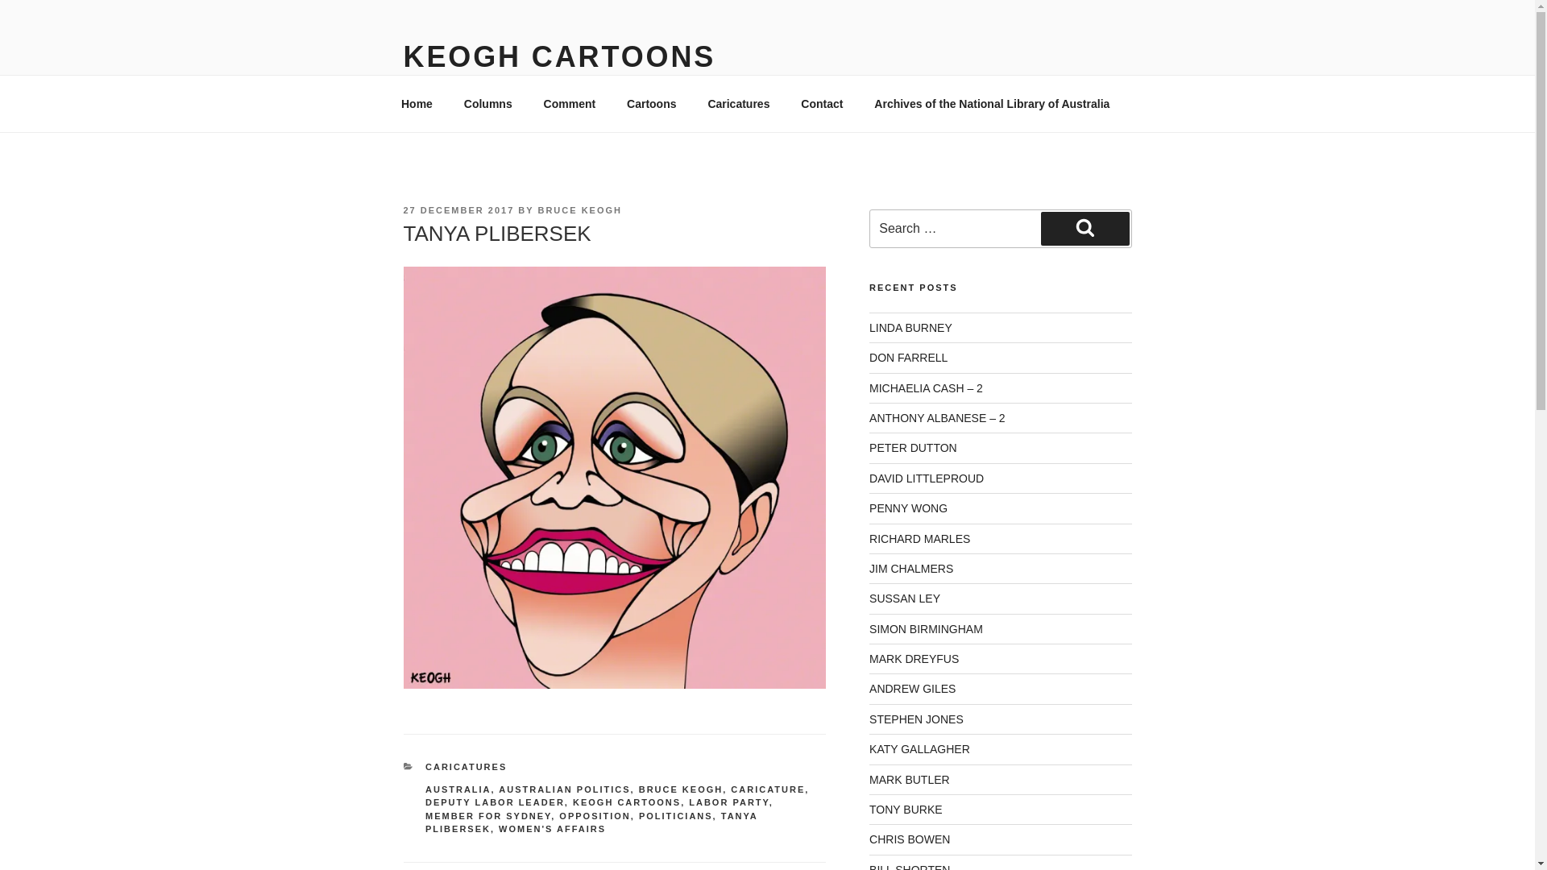 The image size is (1547, 870). Describe the element at coordinates (580, 210) in the screenshot. I see `BRUCE KEOGH` at that location.